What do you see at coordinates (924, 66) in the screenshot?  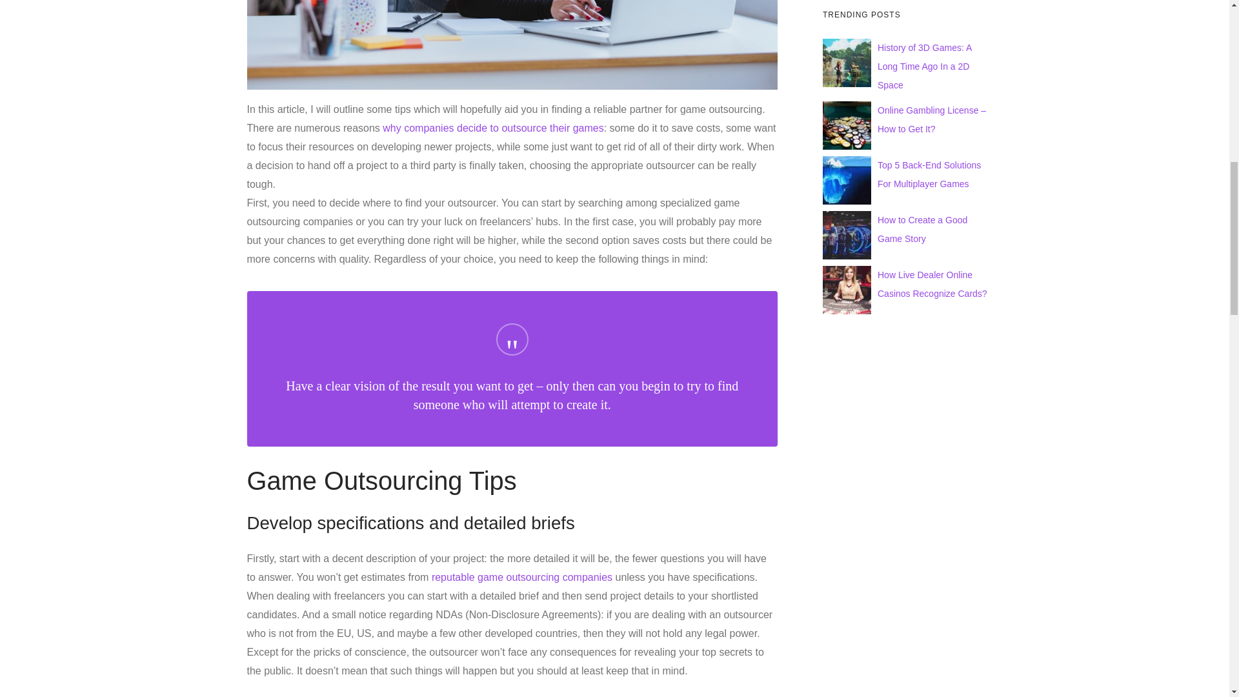 I see `History of 3D Games: A Long Time Ago In a 2D Space` at bounding box center [924, 66].